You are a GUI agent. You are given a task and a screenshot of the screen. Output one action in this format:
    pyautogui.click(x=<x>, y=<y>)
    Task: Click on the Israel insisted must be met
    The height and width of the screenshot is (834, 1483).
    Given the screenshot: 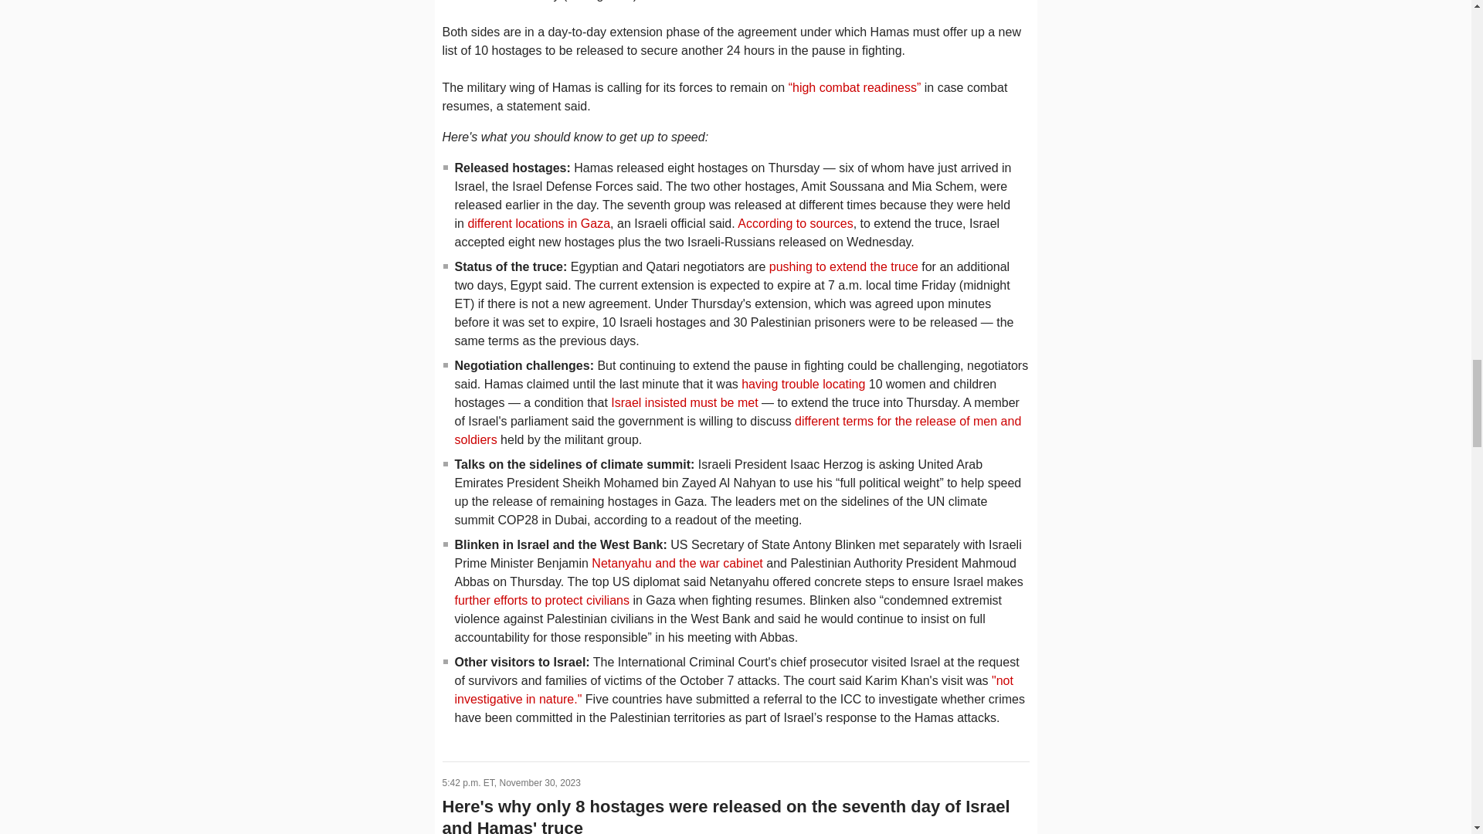 What is the action you would take?
    pyautogui.click(x=686, y=403)
    